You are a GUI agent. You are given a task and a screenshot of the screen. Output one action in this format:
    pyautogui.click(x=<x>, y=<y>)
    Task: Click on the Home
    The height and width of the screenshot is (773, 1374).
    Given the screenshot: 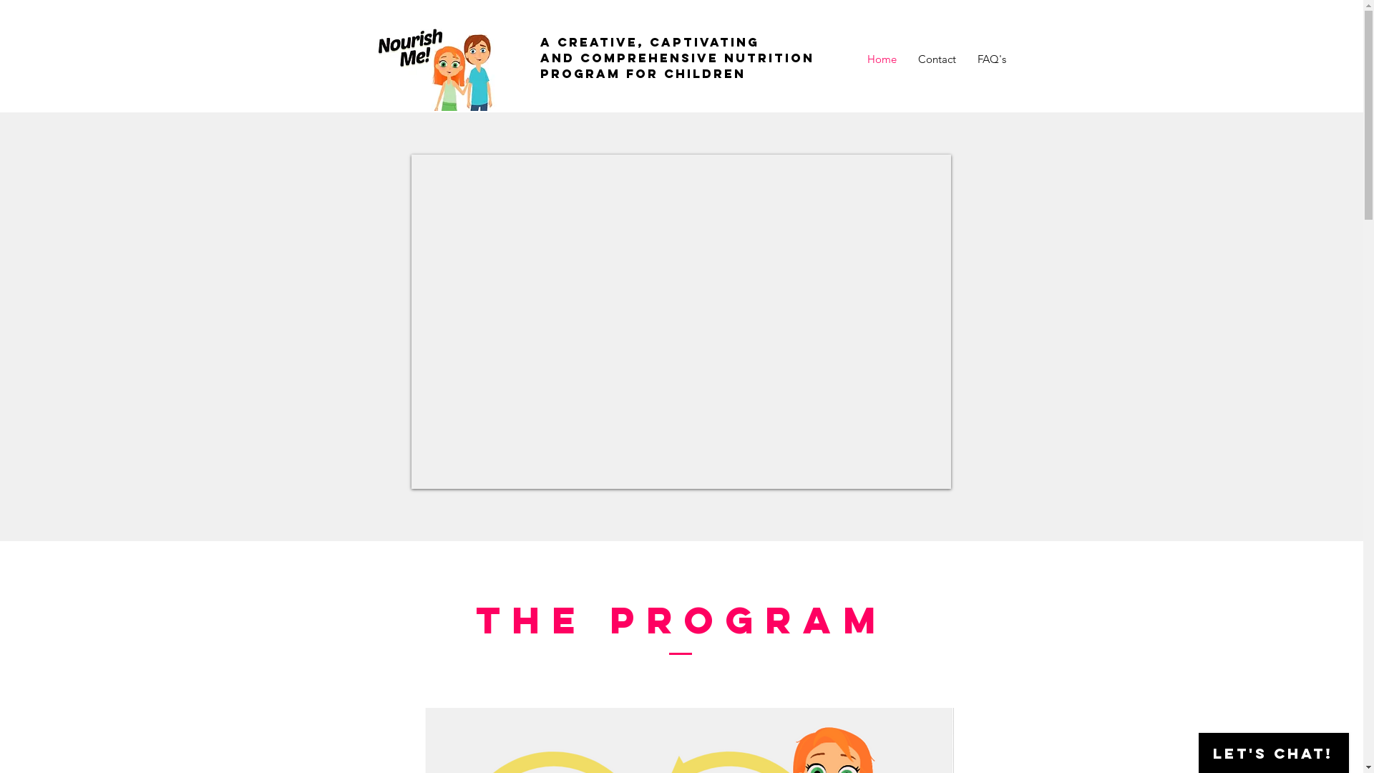 What is the action you would take?
    pyautogui.click(x=882, y=59)
    